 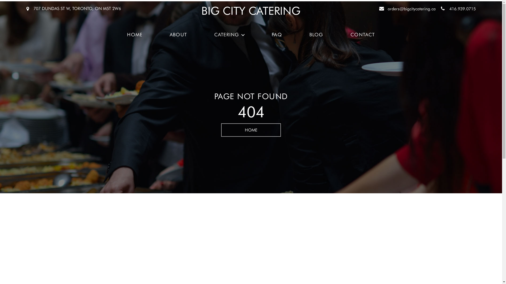 What do you see at coordinates (316, 35) in the screenshot?
I see `BLOG` at bounding box center [316, 35].